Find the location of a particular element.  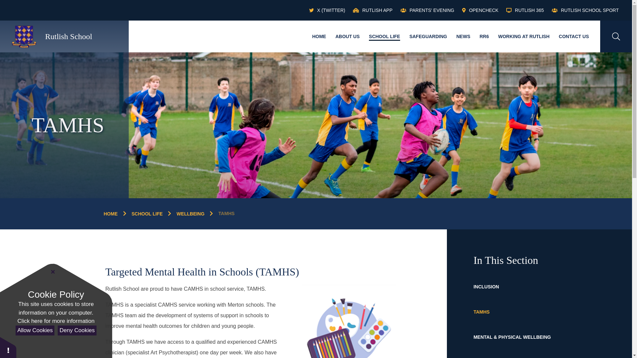

RUTLISH APP is located at coordinates (372, 10).